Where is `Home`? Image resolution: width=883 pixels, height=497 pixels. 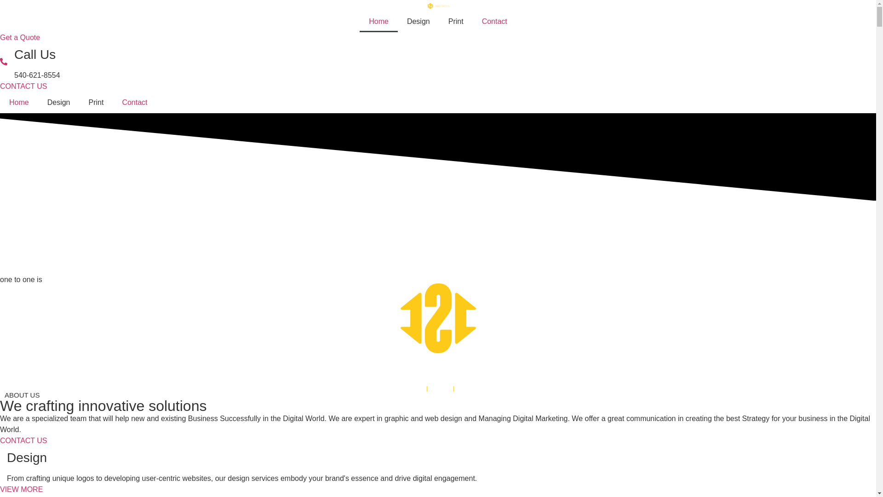 Home is located at coordinates (379, 22).